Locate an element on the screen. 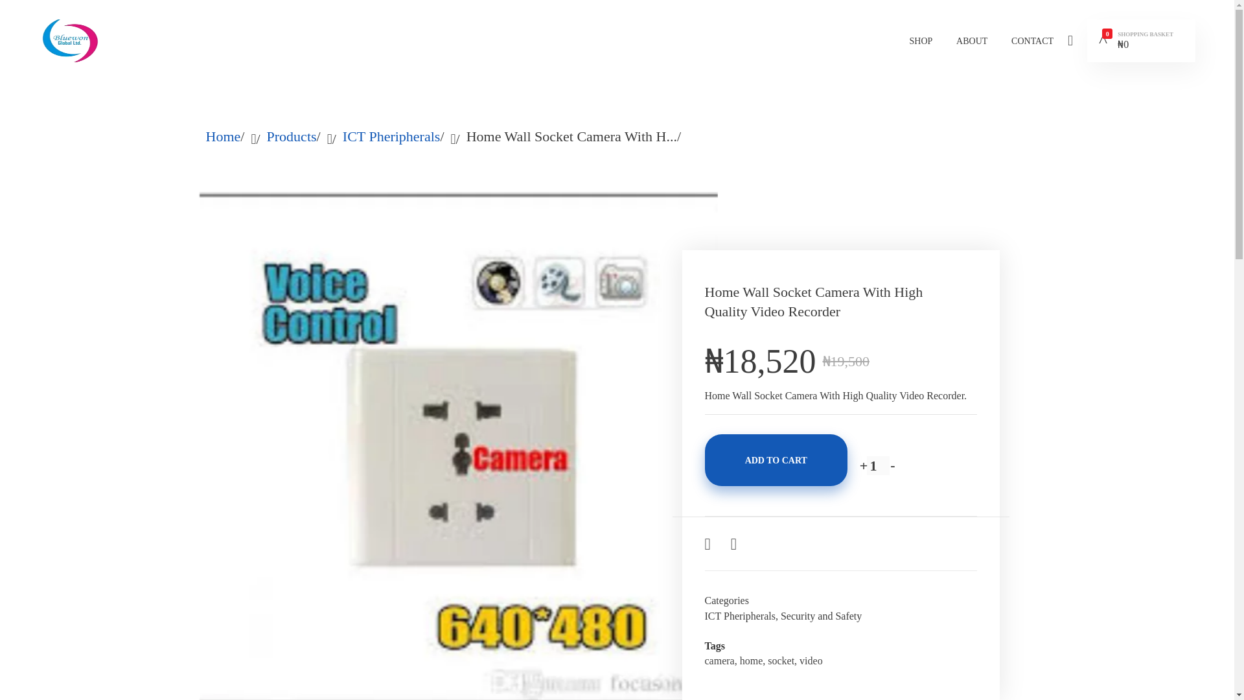 Image resolution: width=1244 pixels, height=700 pixels. ICT Pheripherals is located at coordinates (391, 136).